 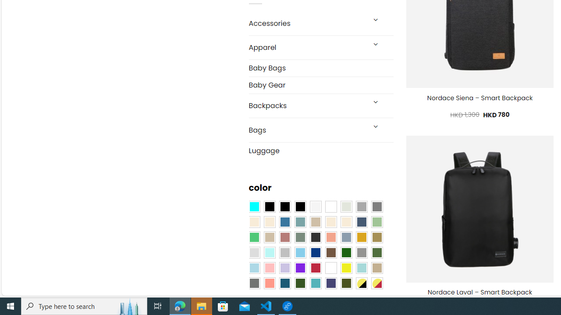 I want to click on Beige, so click(x=254, y=222).